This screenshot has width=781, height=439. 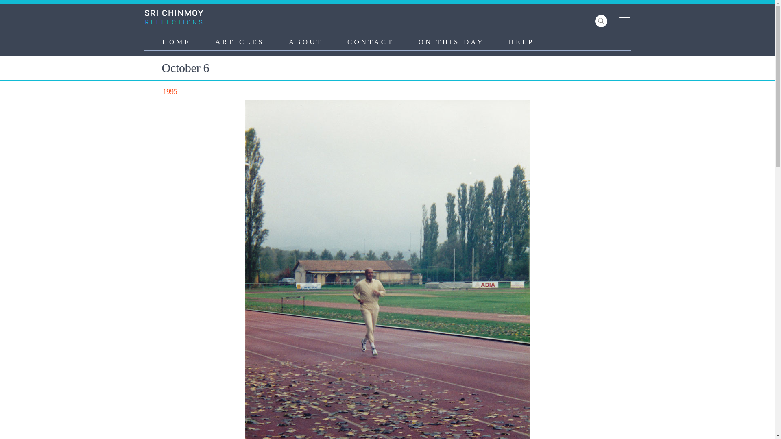 I want to click on Menu, so click(x=622, y=21).